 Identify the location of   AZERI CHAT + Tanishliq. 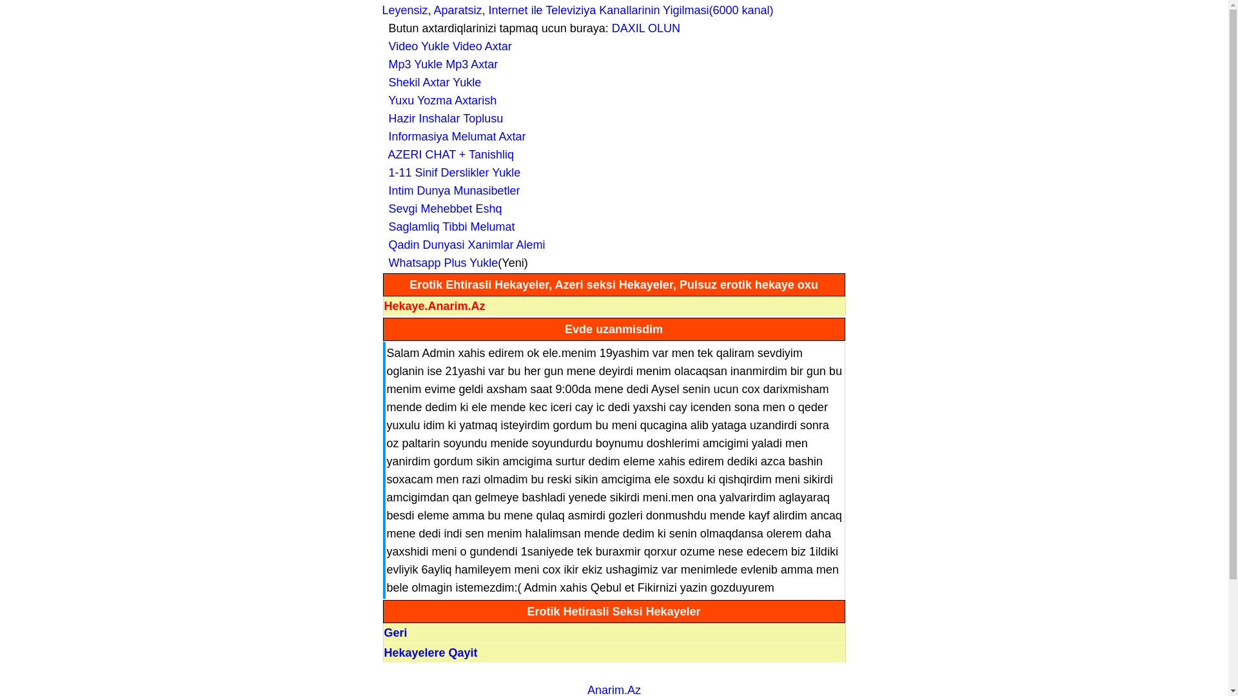
(447, 155).